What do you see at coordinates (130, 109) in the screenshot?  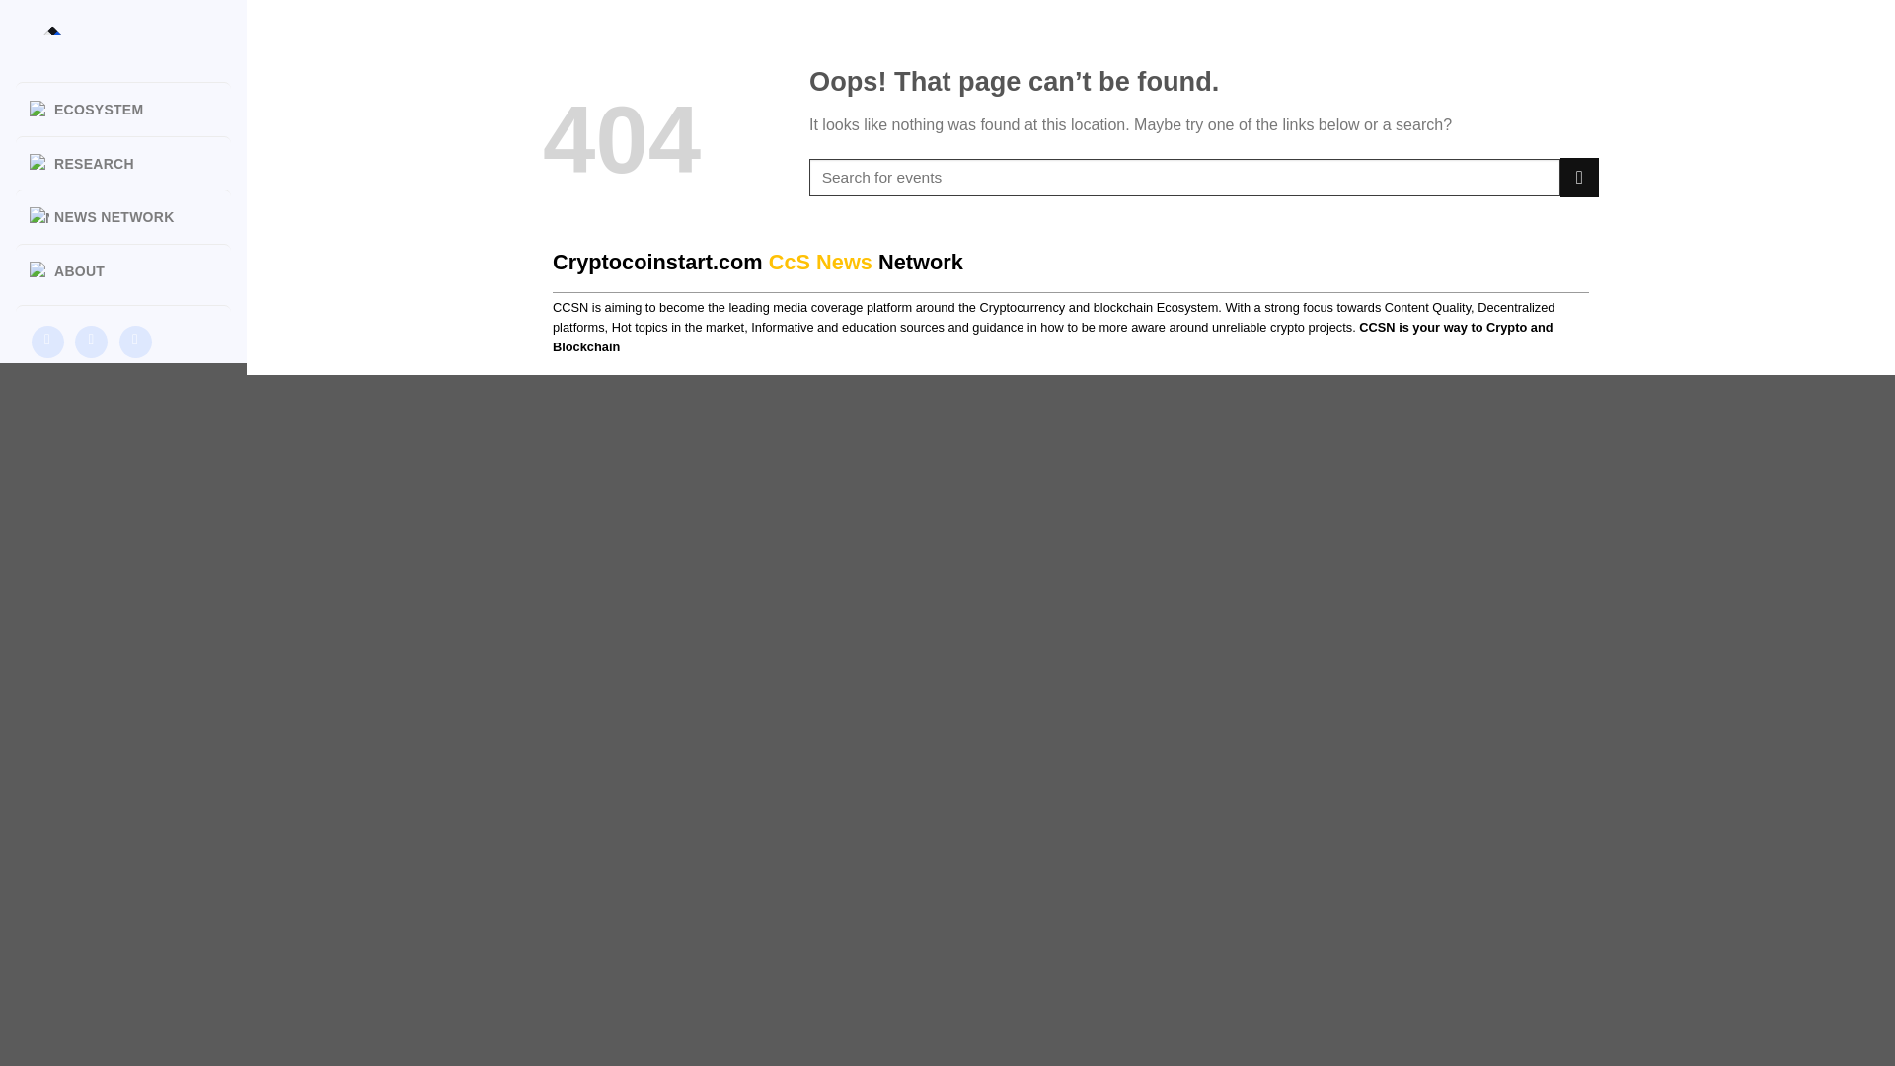 I see `ECOSYSTEM` at bounding box center [130, 109].